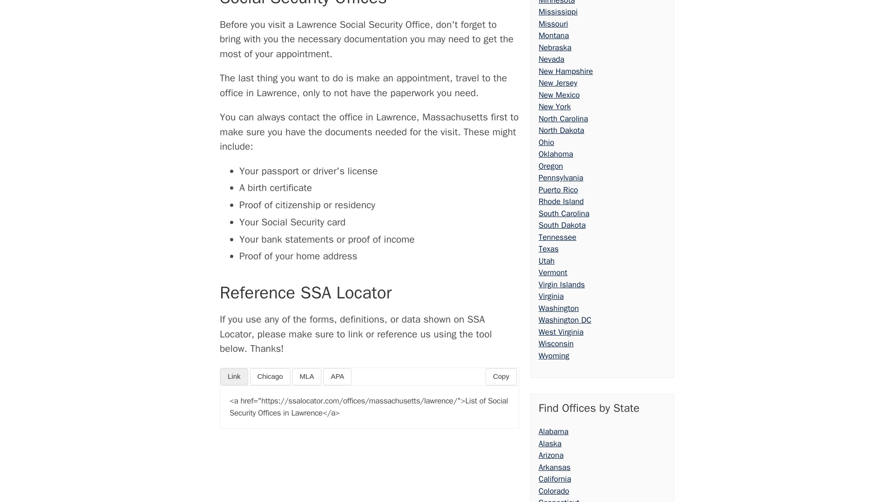 This screenshot has width=894, height=502. What do you see at coordinates (553, 23) in the screenshot?
I see `Missouri` at bounding box center [553, 23].